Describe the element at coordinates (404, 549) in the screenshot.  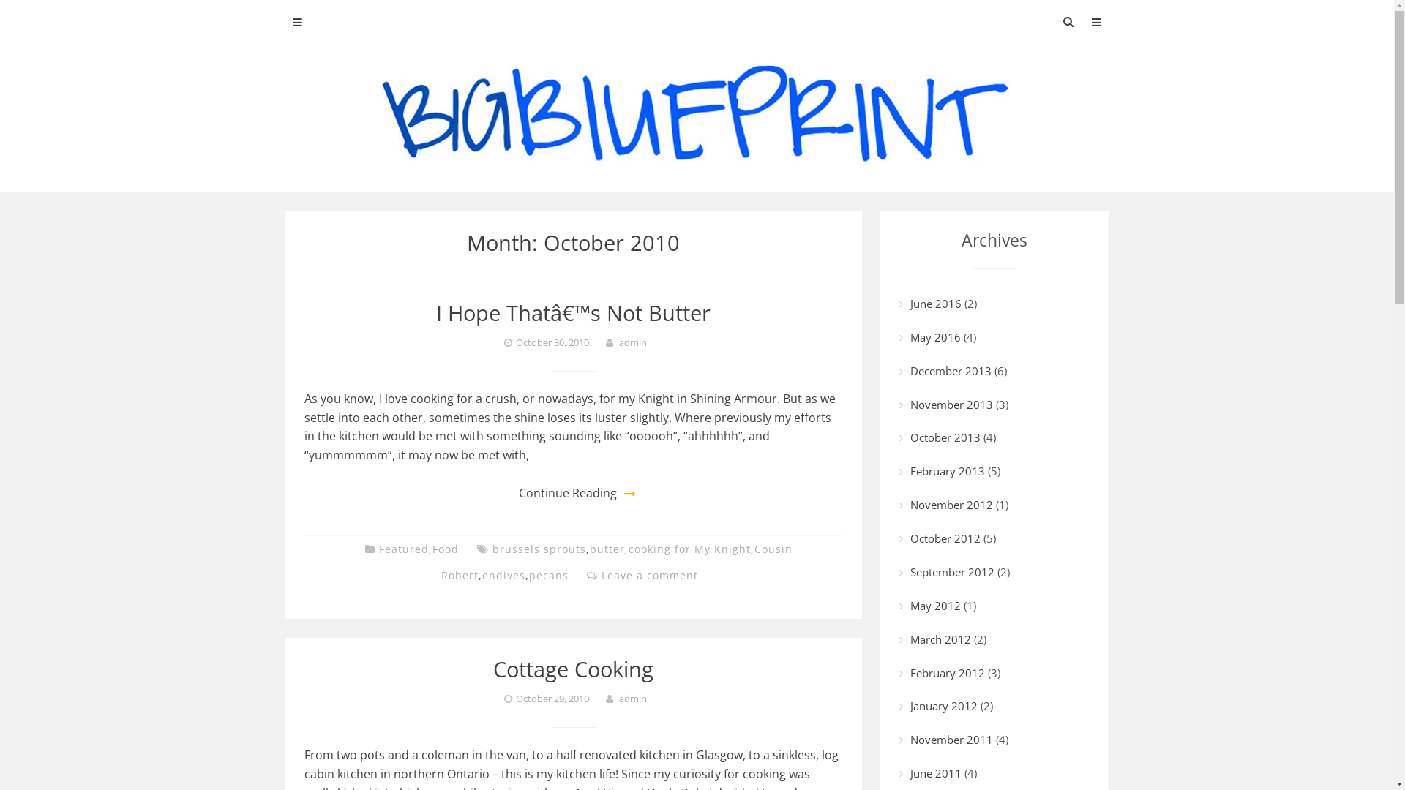
I see `Featured` at that location.